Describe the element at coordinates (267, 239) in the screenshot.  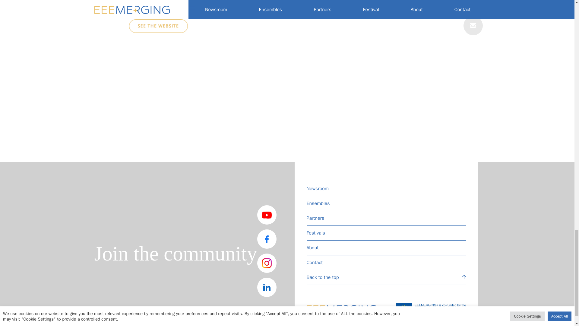
I see `facebook-colored` at that location.